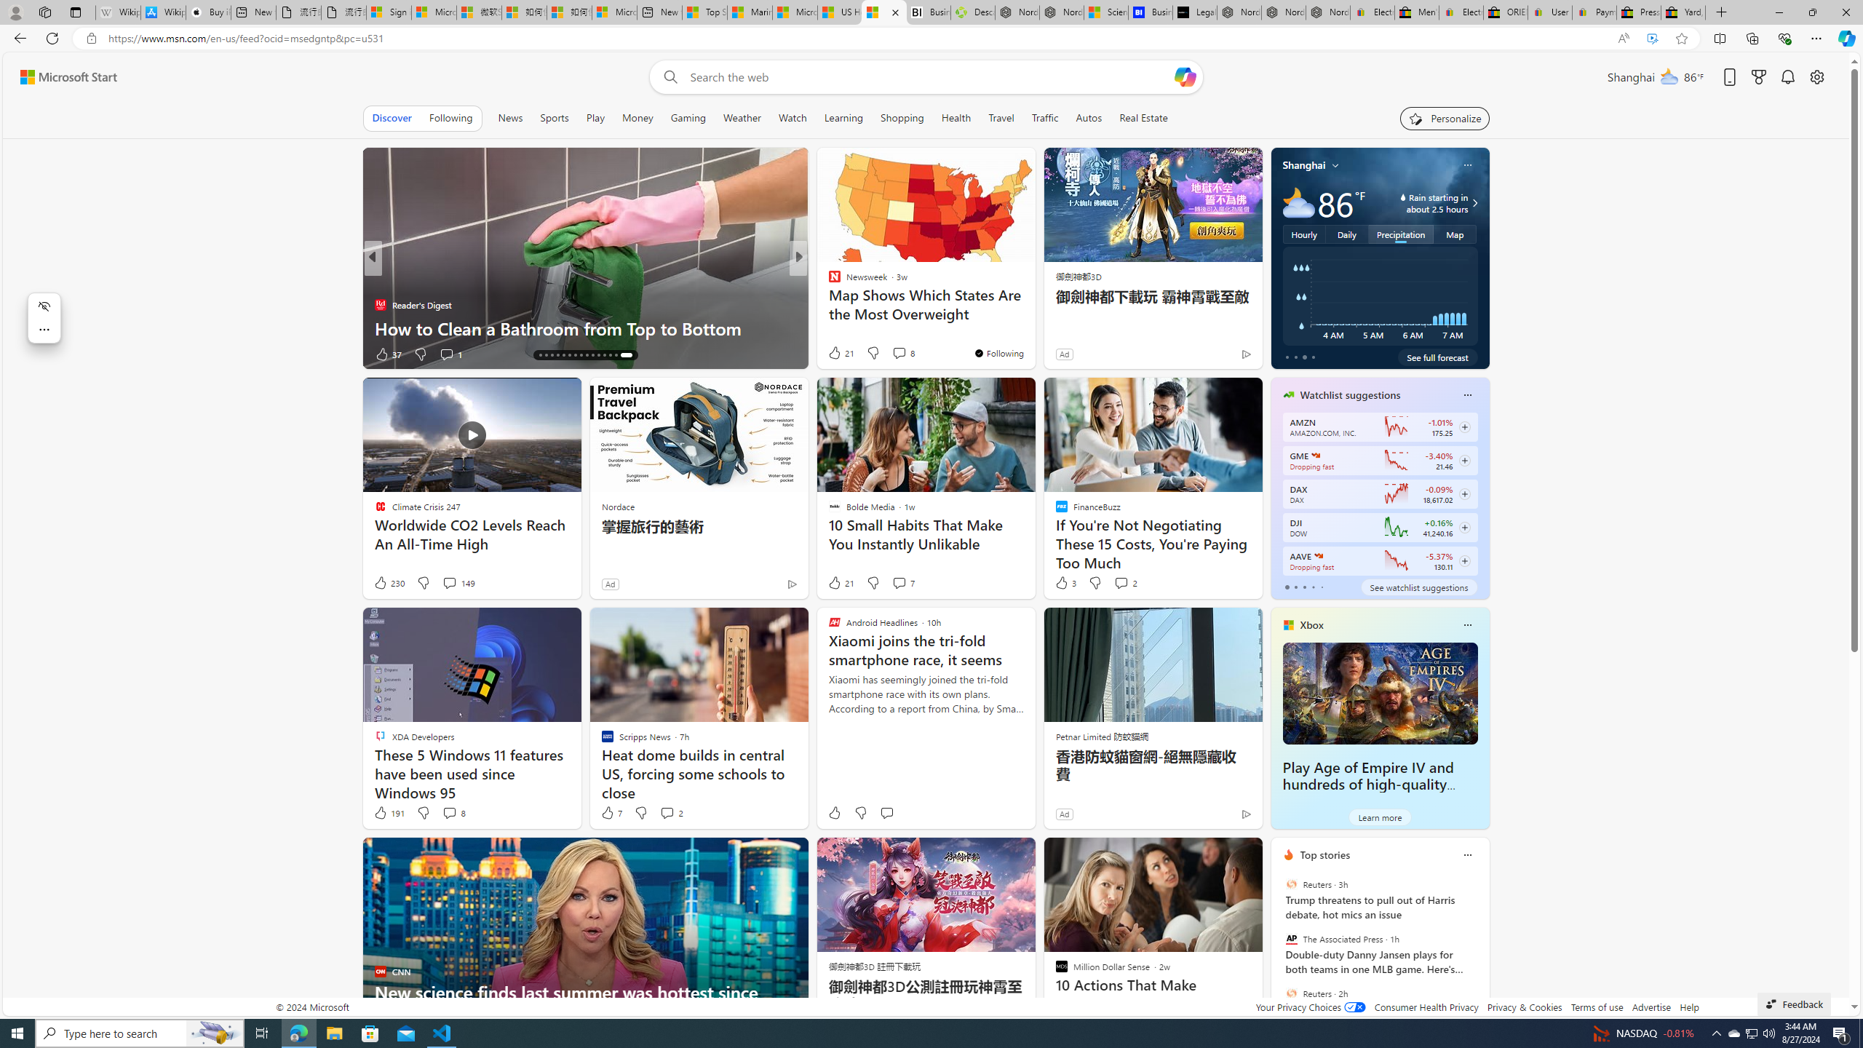 Image resolution: width=1863 pixels, height=1048 pixels. I want to click on Money, so click(637, 118).